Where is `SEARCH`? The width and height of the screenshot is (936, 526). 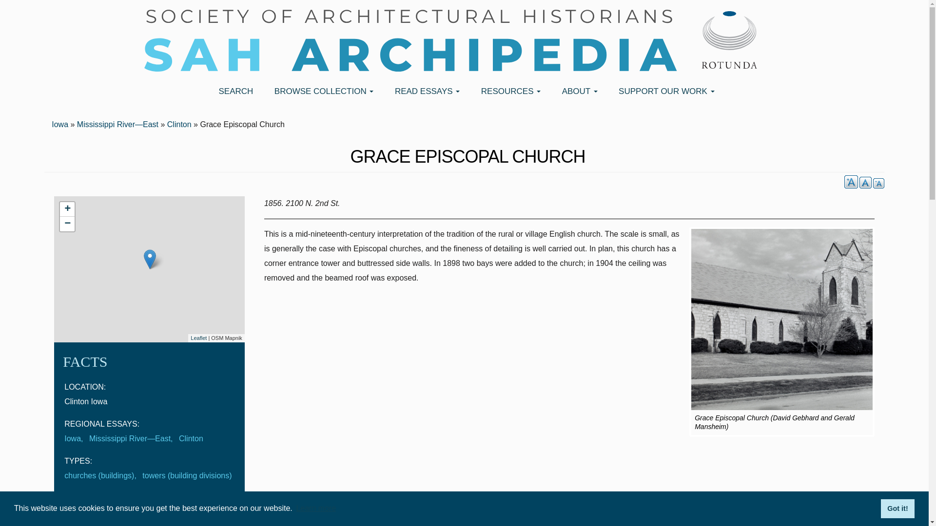
SEARCH is located at coordinates (234, 92).